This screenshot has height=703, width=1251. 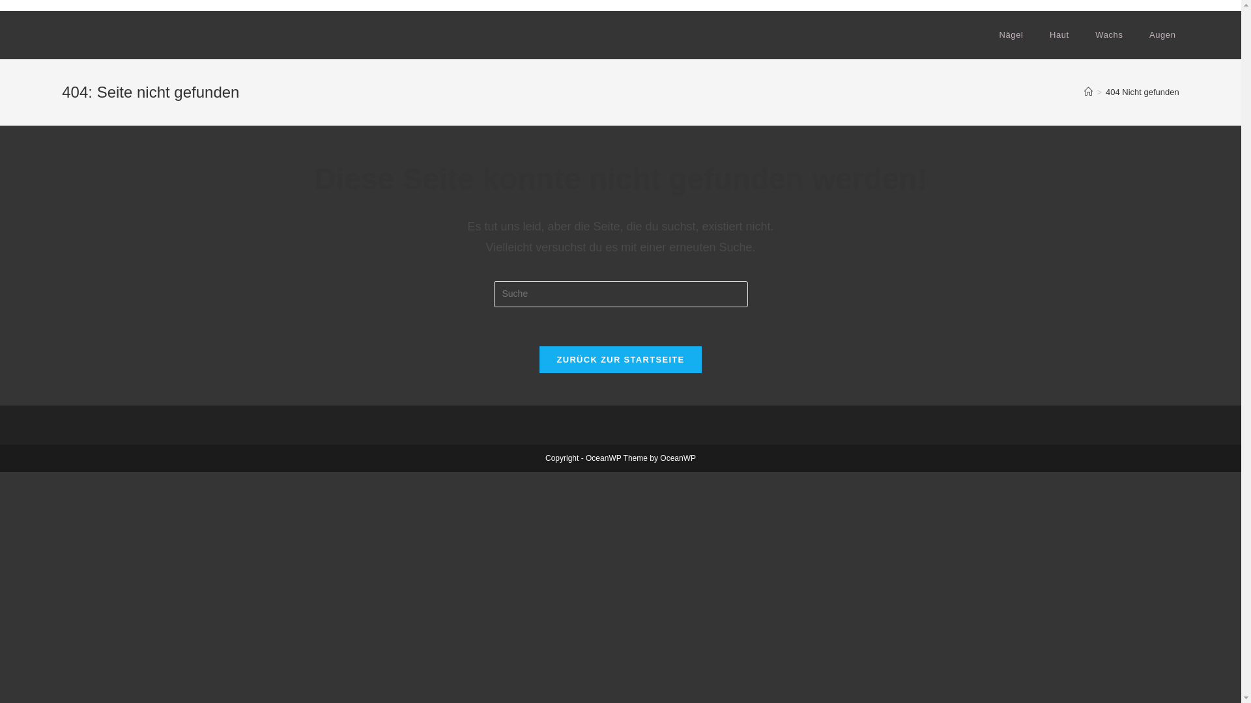 What do you see at coordinates (1109, 35) in the screenshot?
I see `Wachs` at bounding box center [1109, 35].